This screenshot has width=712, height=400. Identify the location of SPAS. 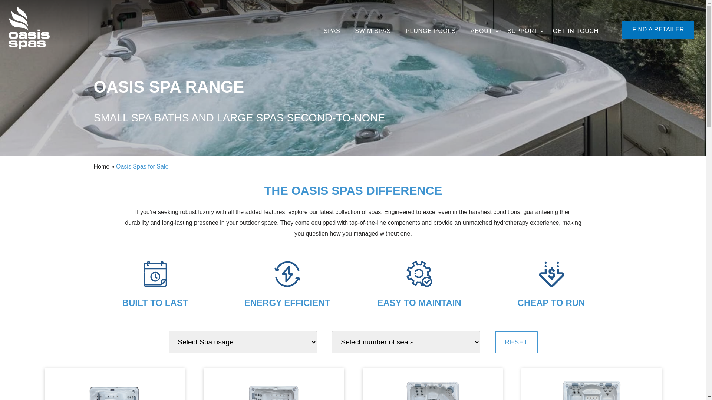
(332, 31).